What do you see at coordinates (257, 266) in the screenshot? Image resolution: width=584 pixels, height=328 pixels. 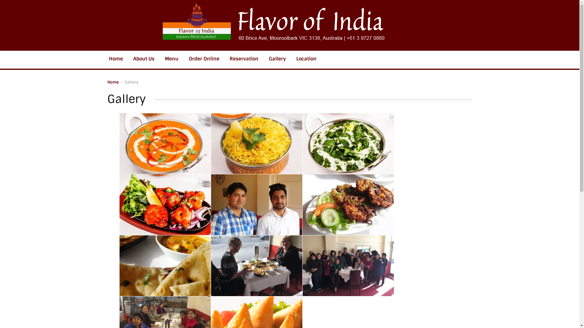 I see `gal4` at bounding box center [257, 266].